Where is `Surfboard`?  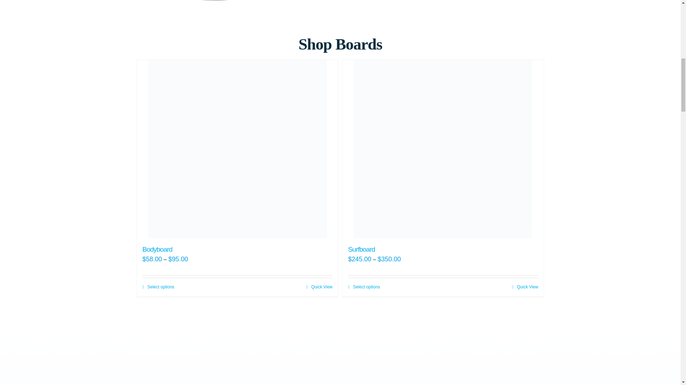
Surfboard is located at coordinates (361, 249).